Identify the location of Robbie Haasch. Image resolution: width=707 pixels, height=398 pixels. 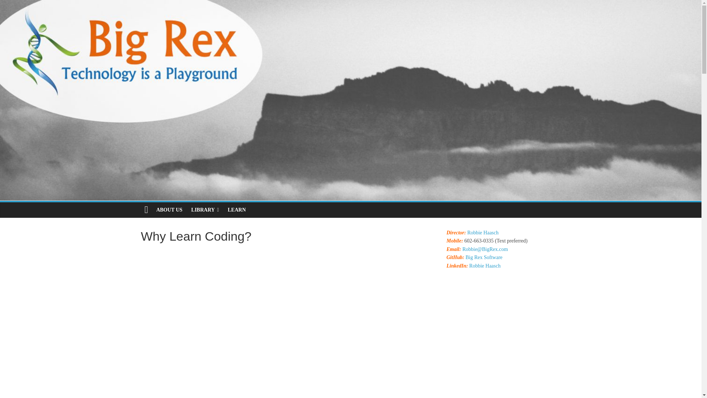
(483, 233).